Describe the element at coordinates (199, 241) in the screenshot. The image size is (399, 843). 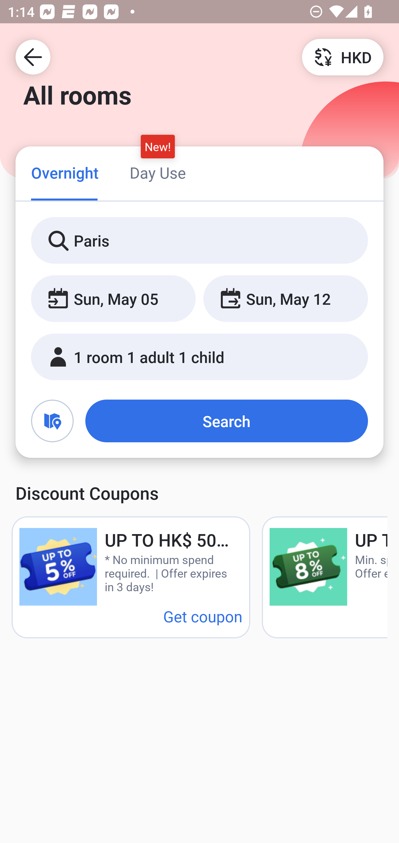
I see `Paris` at that location.